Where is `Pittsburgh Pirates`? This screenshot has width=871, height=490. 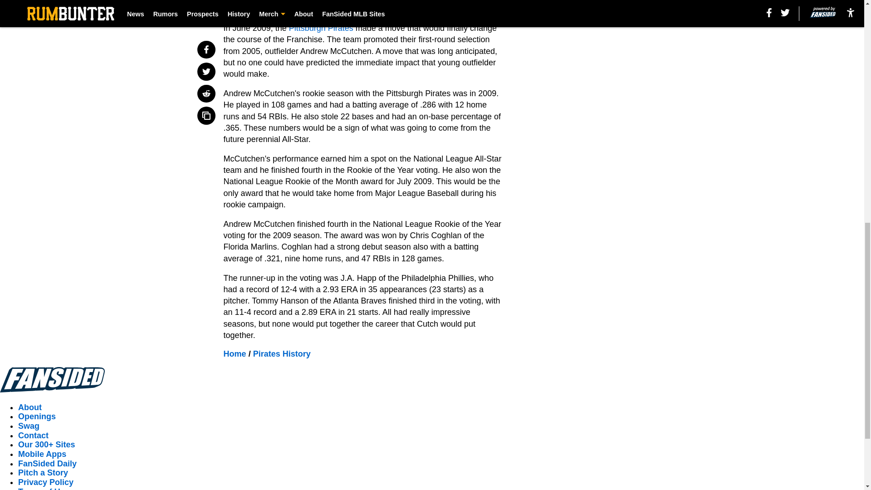
Pittsburgh Pirates is located at coordinates (321, 28).